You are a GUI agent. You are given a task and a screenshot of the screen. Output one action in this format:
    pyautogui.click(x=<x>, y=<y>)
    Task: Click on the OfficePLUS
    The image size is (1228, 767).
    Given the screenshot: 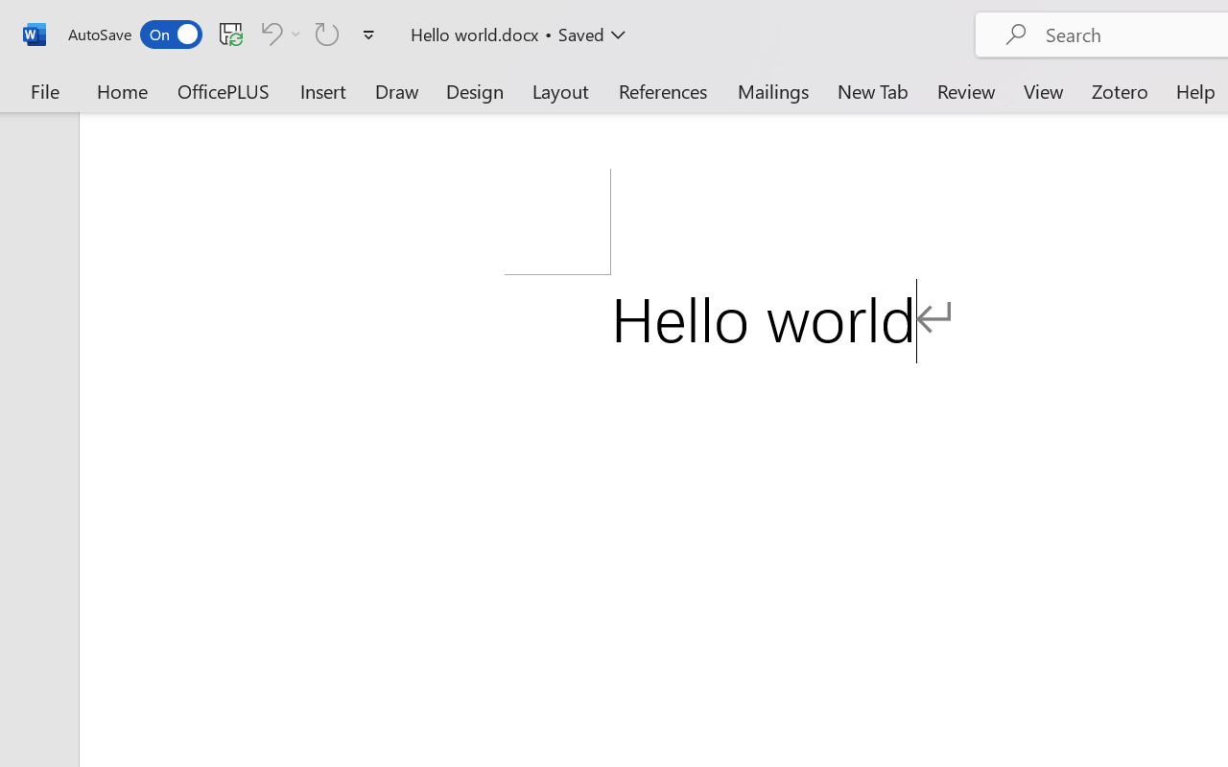 What is the action you would take?
    pyautogui.click(x=224, y=90)
    